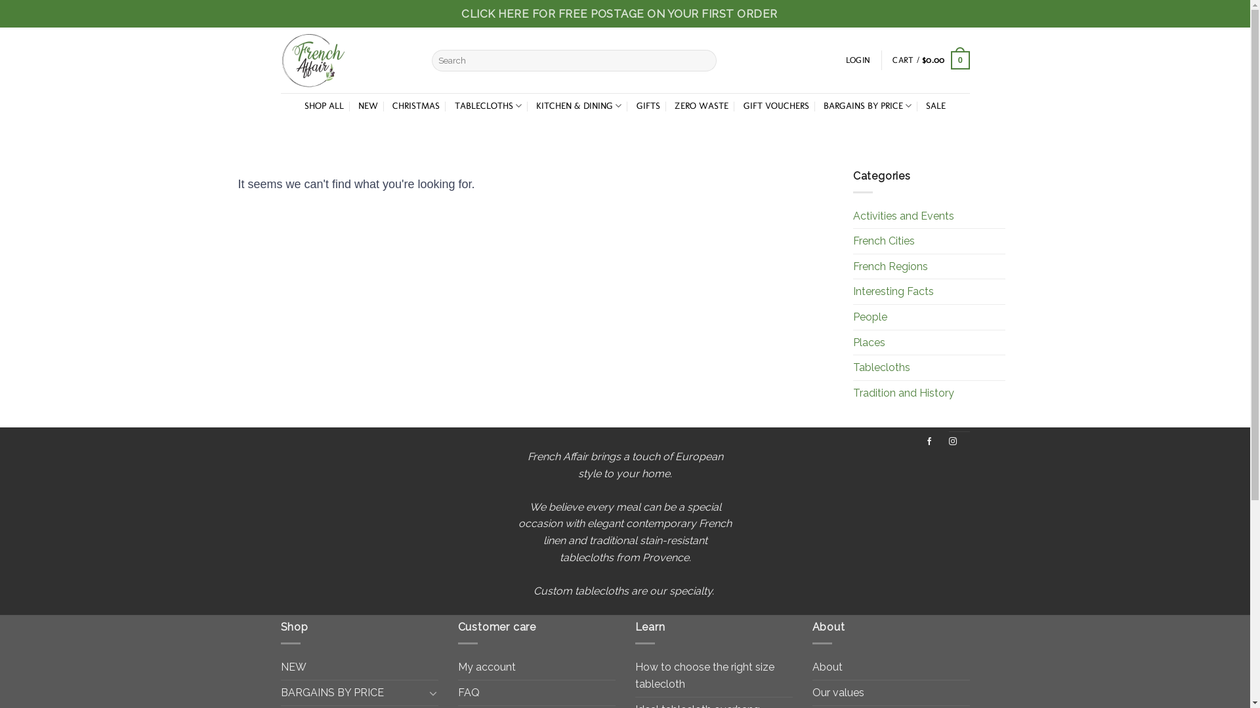 Image resolution: width=1260 pixels, height=708 pixels. What do you see at coordinates (904, 216) in the screenshot?
I see `Activities and Events` at bounding box center [904, 216].